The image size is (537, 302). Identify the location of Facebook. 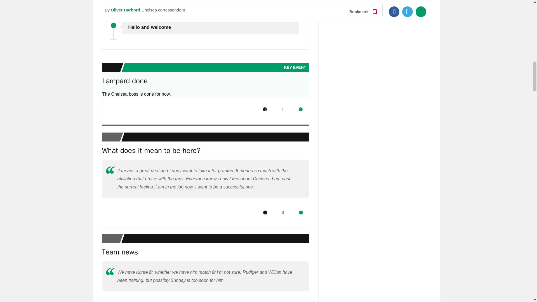
(265, 212).